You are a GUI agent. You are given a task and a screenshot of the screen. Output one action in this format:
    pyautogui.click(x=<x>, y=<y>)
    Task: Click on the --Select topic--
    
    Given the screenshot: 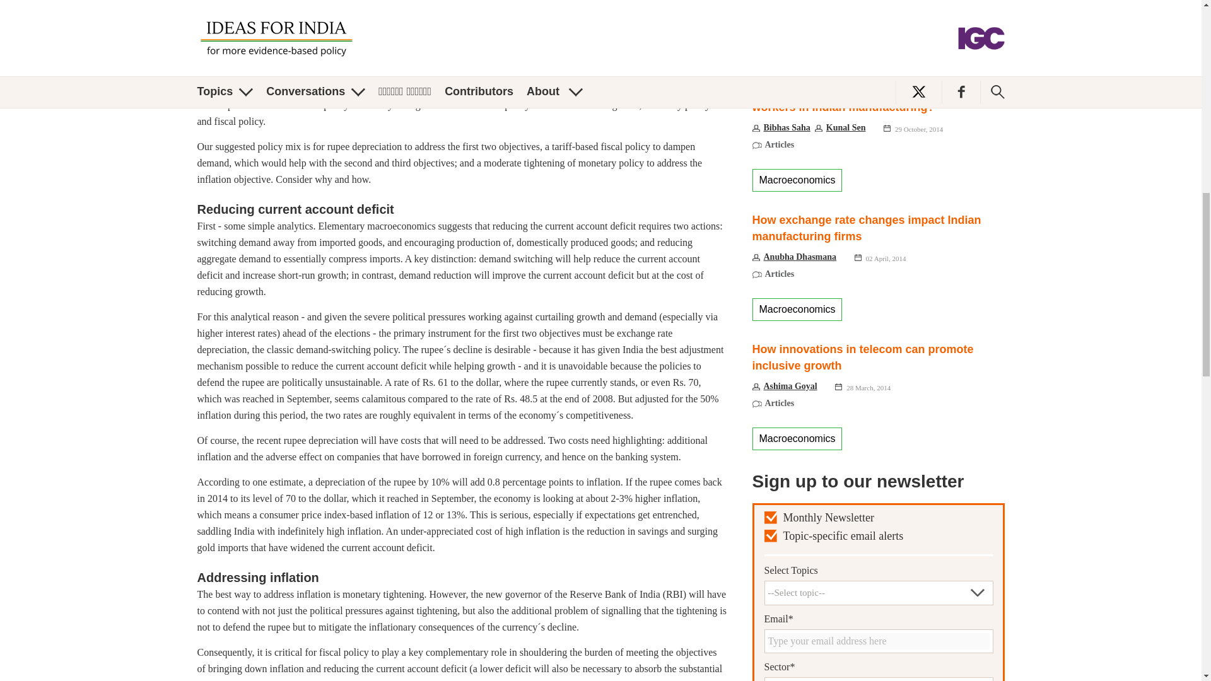 What is the action you would take?
    pyautogui.click(x=878, y=592)
    